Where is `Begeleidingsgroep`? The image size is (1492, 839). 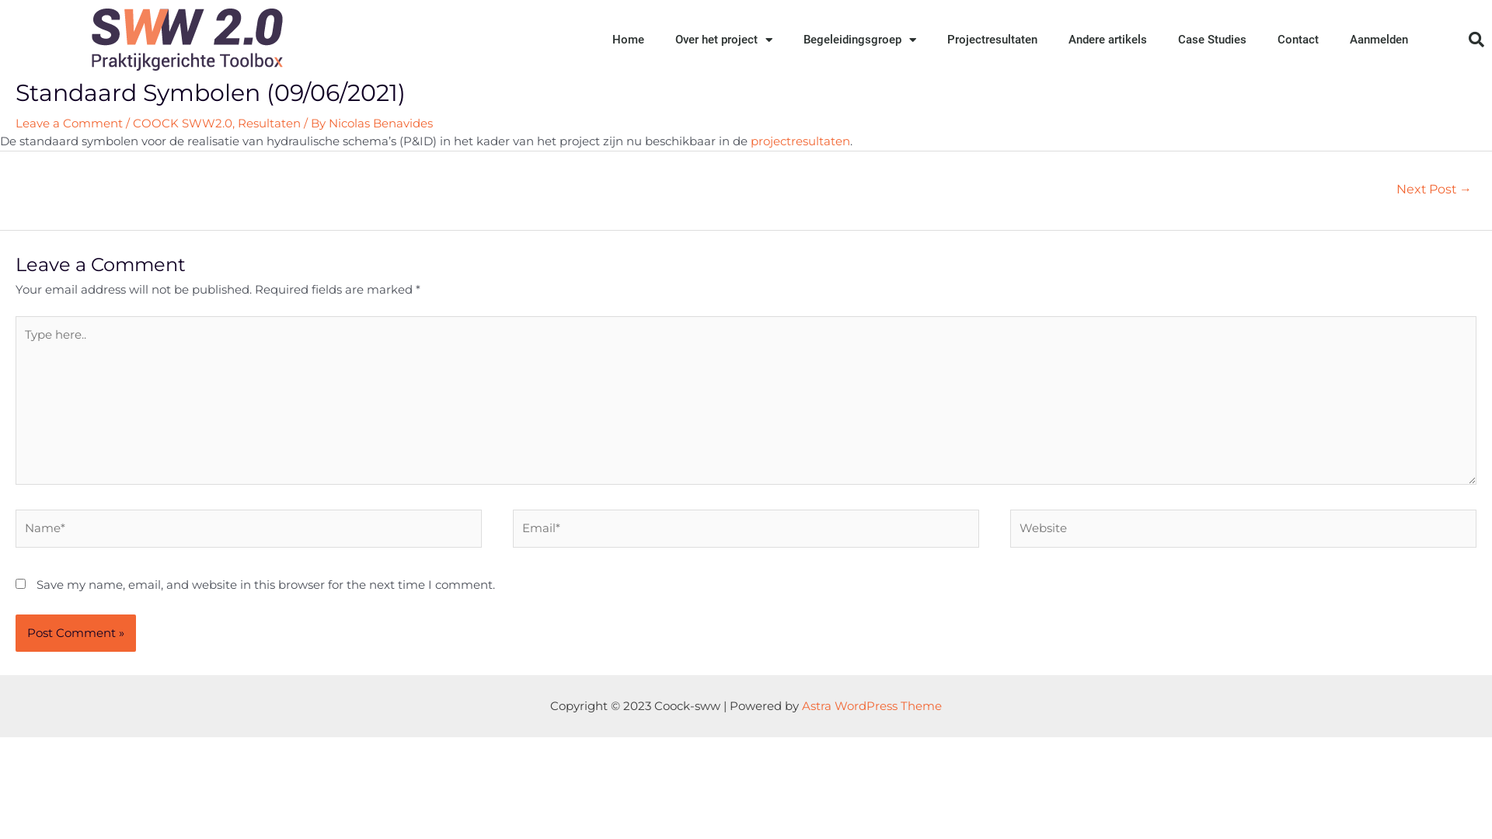 Begeleidingsgroep is located at coordinates (859, 40).